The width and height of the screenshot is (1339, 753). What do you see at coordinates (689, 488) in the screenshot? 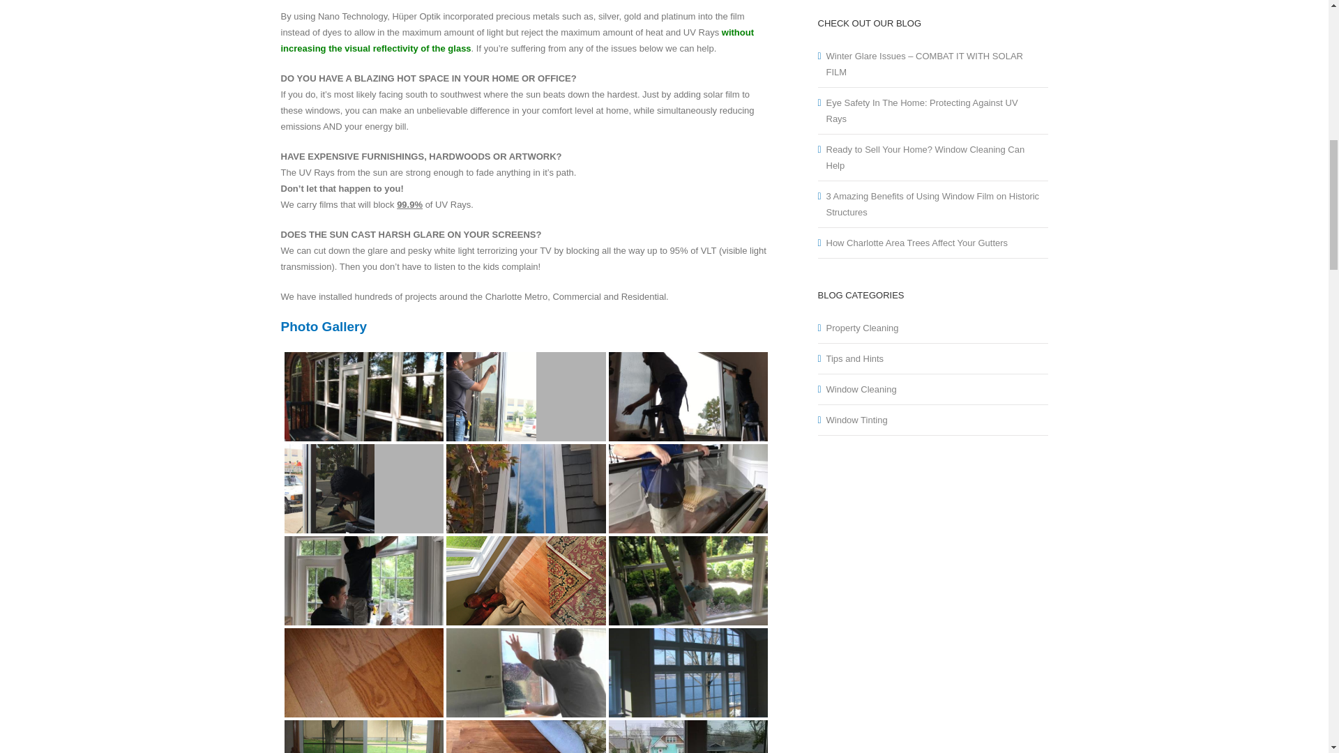
I see `Expert Installation` at bounding box center [689, 488].